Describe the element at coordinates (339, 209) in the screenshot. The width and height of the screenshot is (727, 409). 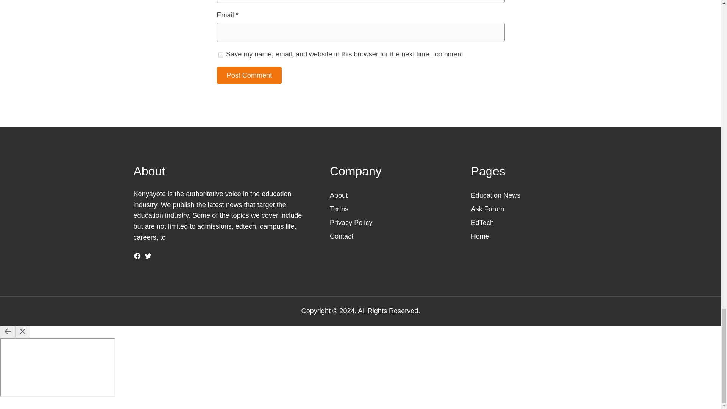
I see `Terms` at that location.